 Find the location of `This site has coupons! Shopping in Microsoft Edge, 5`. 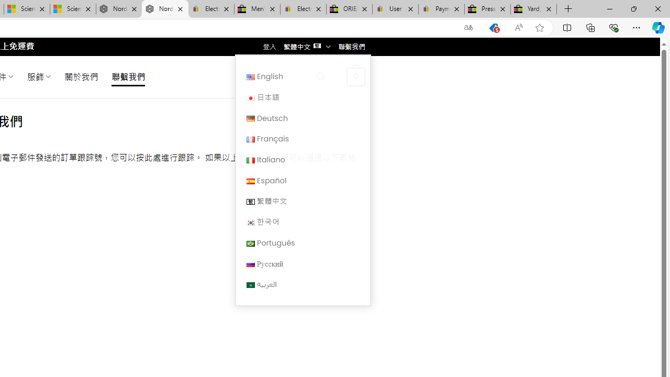

This site has coupons! Shopping in Microsoft Edge, 5 is located at coordinates (494, 28).